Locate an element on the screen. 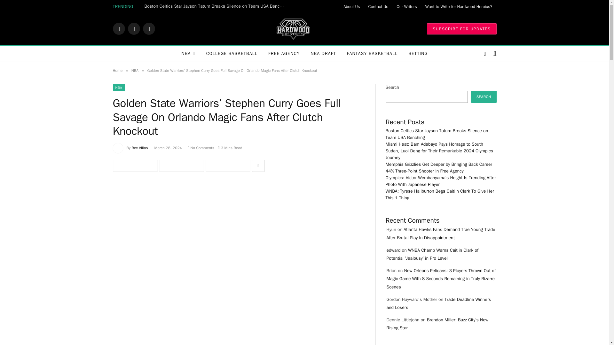  Twitter is located at coordinates (134, 29).